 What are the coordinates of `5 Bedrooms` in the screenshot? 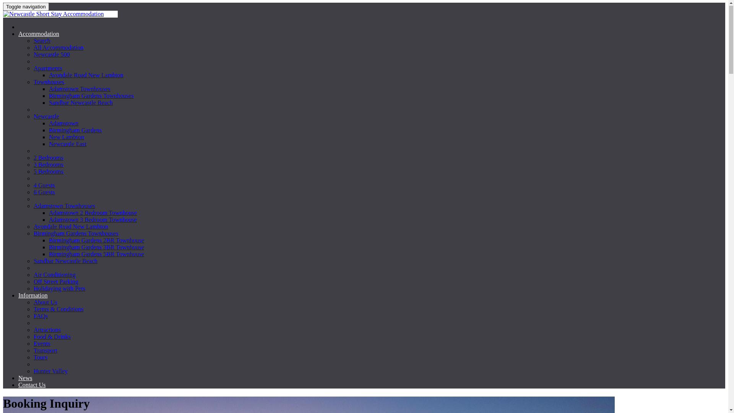 It's located at (49, 172).